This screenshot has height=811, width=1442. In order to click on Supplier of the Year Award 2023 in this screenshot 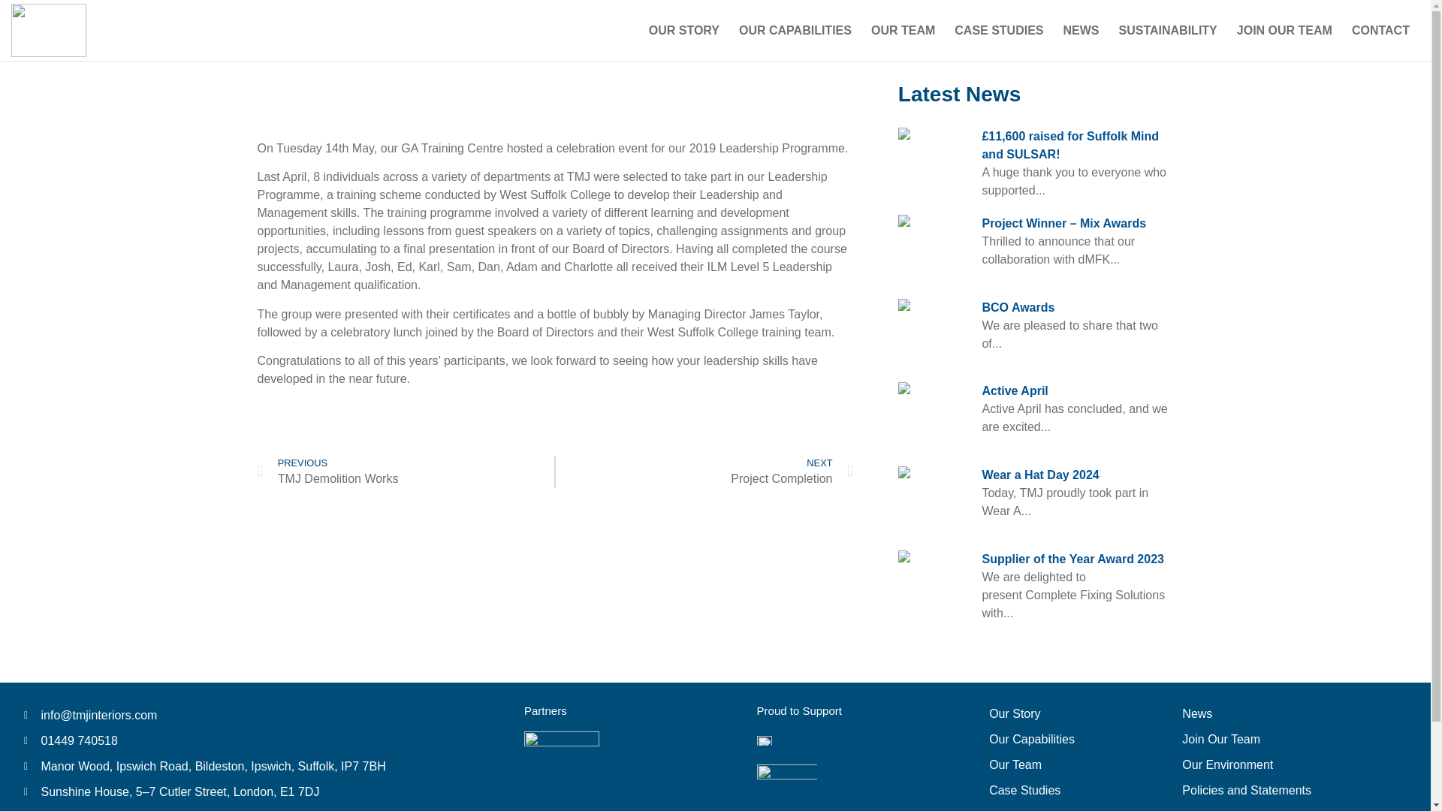, I will do `click(1072, 559)`.